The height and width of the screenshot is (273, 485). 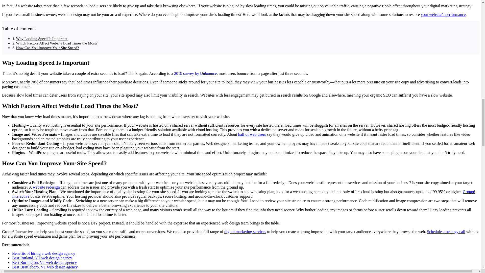 What do you see at coordinates (245, 232) in the screenshot?
I see `digital marketing services` at bounding box center [245, 232].